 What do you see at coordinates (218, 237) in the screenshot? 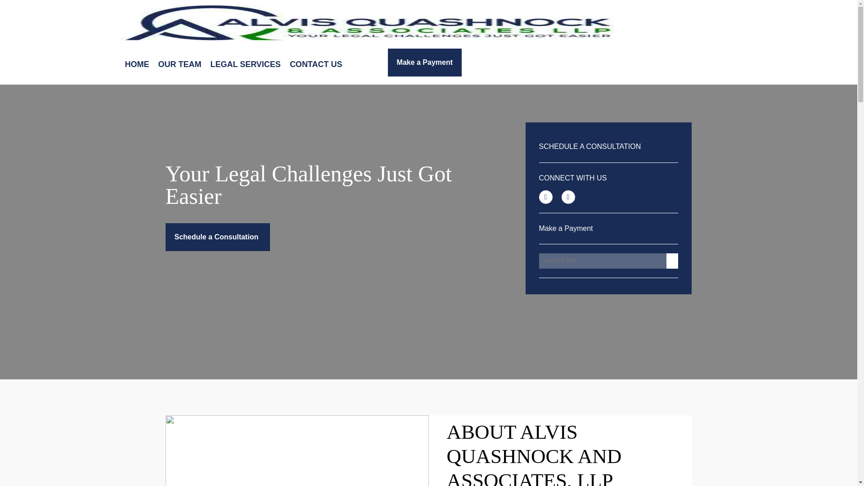
I see `Schedule a Consultation` at bounding box center [218, 237].